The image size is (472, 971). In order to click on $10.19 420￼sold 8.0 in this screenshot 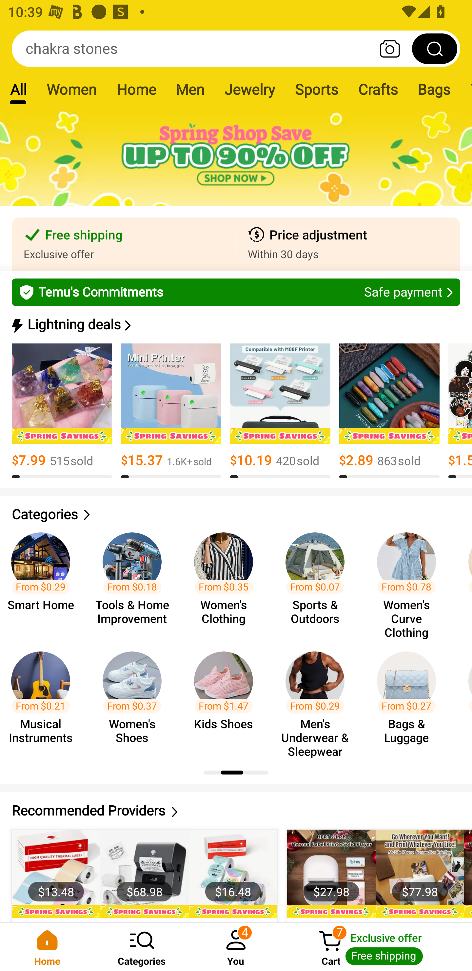, I will do `click(280, 411)`.